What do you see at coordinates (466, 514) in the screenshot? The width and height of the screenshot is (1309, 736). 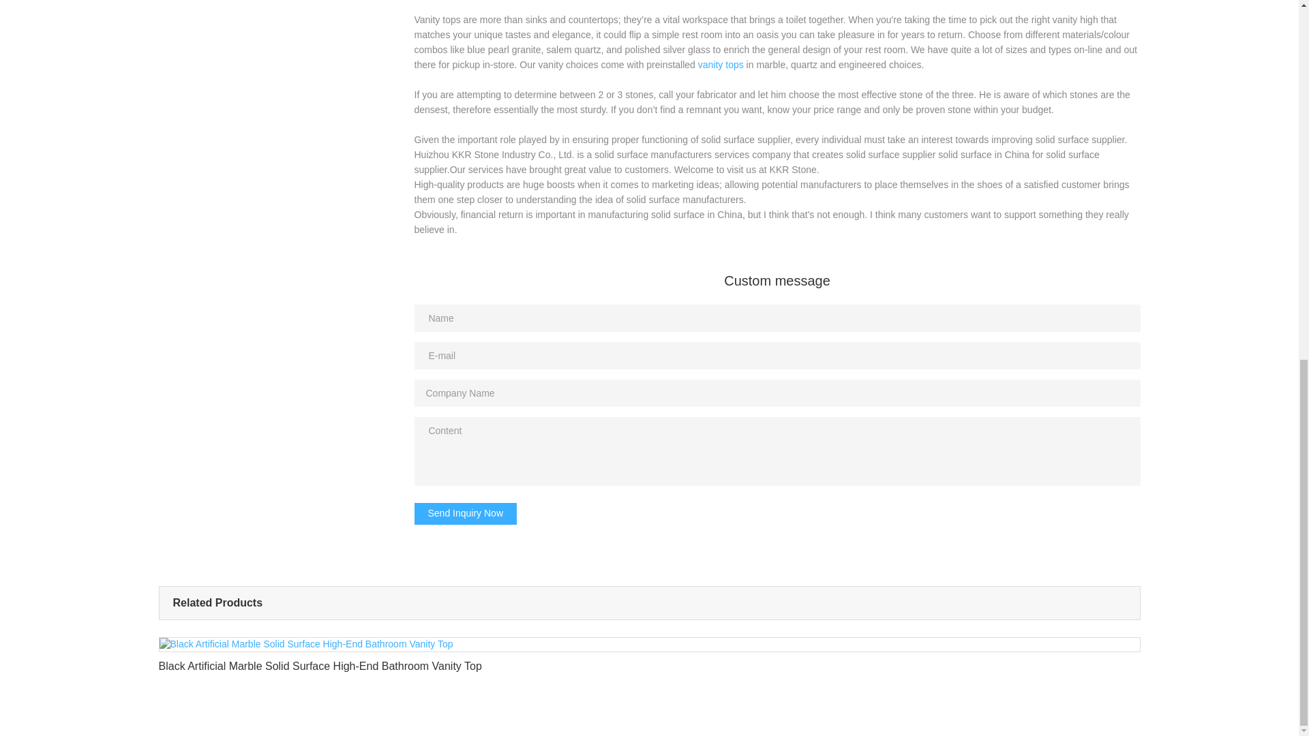 I see `Send Inquiry Now` at bounding box center [466, 514].